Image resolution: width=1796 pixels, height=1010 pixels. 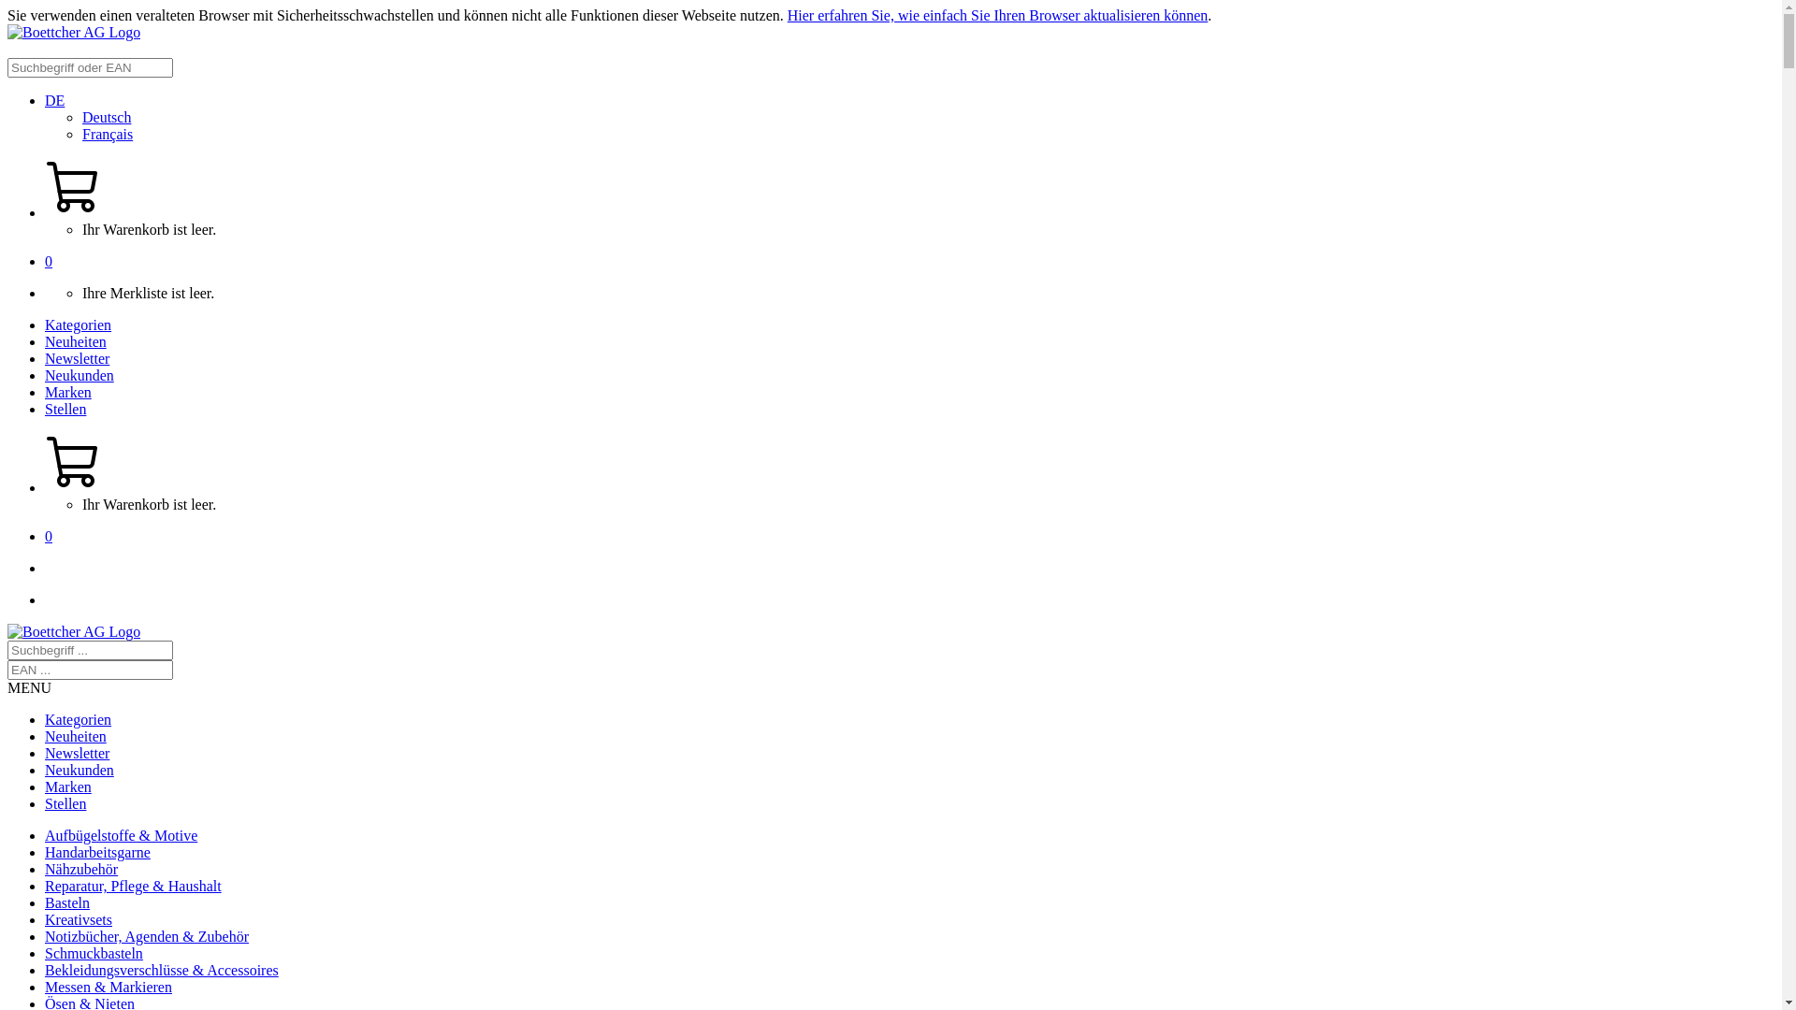 I want to click on Home, so click(x=74, y=632).